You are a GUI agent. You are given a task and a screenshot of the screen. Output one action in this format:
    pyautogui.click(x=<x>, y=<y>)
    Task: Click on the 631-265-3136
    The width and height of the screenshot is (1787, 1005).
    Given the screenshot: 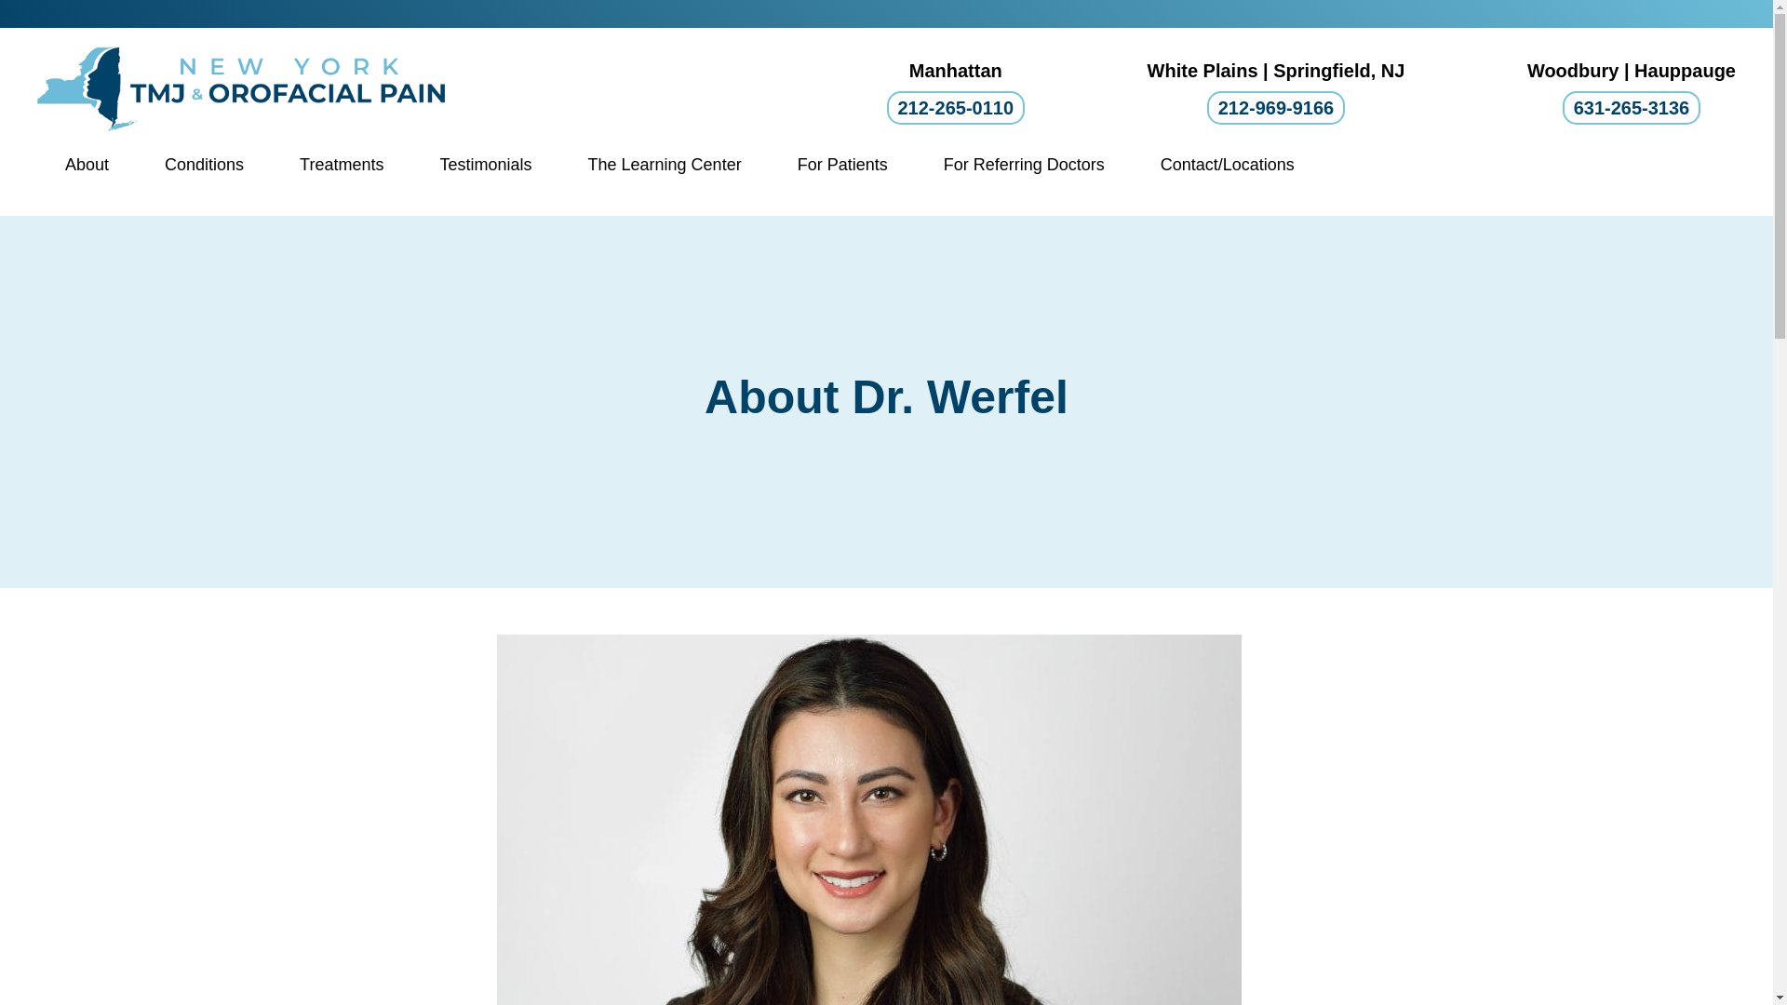 What is the action you would take?
    pyautogui.click(x=1631, y=108)
    